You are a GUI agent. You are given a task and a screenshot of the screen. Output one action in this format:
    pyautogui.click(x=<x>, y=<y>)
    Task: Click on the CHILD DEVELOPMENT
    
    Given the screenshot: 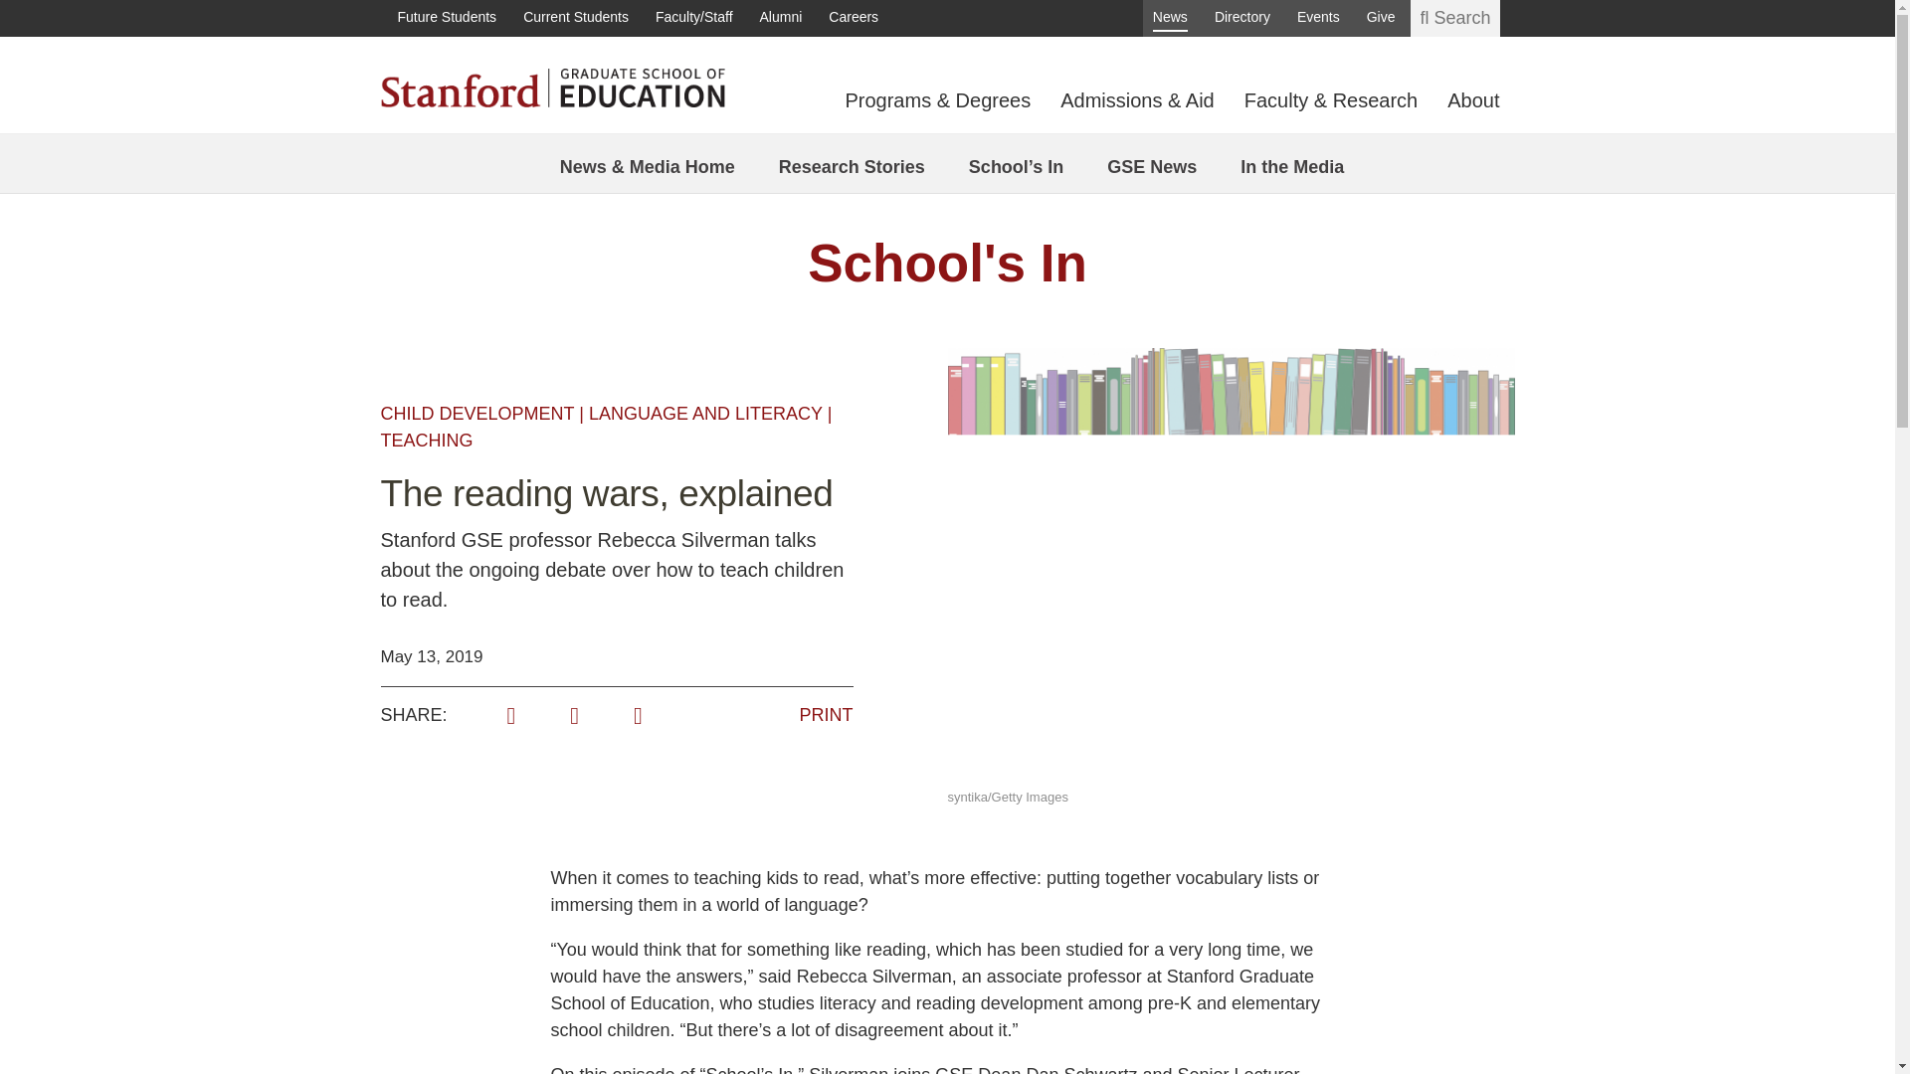 What is the action you would take?
    pyautogui.click(x=477, y=414)
    